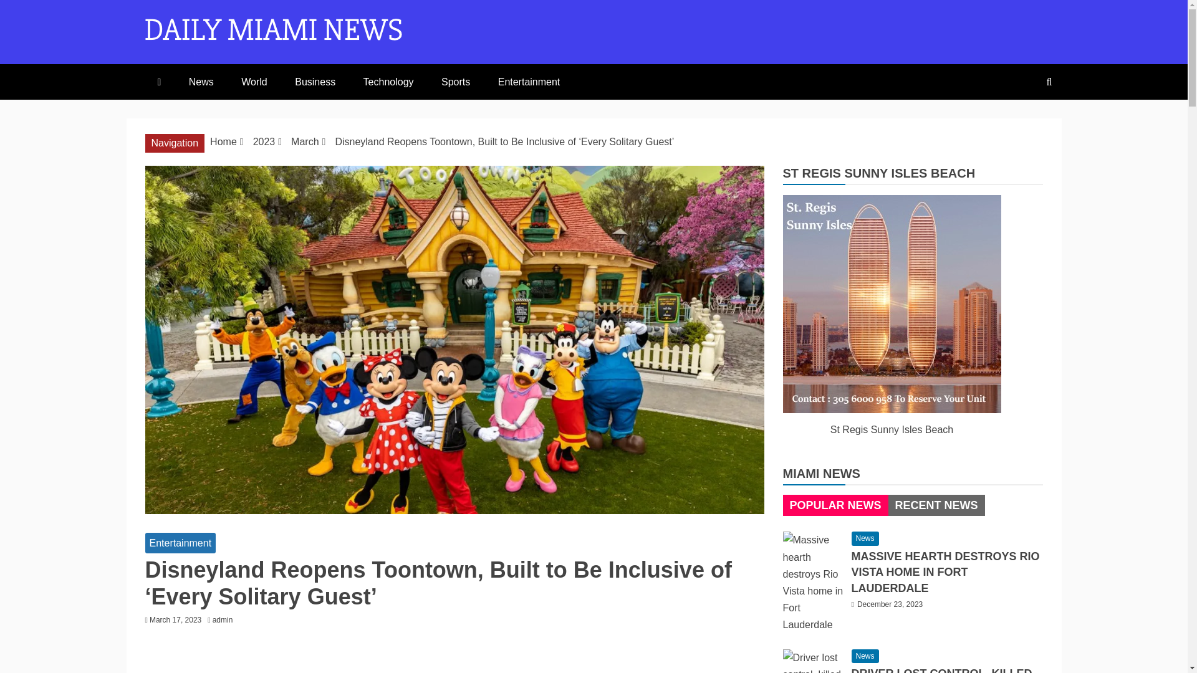 The width and height of the screenshot is (1197, 673). Describe the element at coordinates (201, 81) in the screenshot. I see `News` at that location.